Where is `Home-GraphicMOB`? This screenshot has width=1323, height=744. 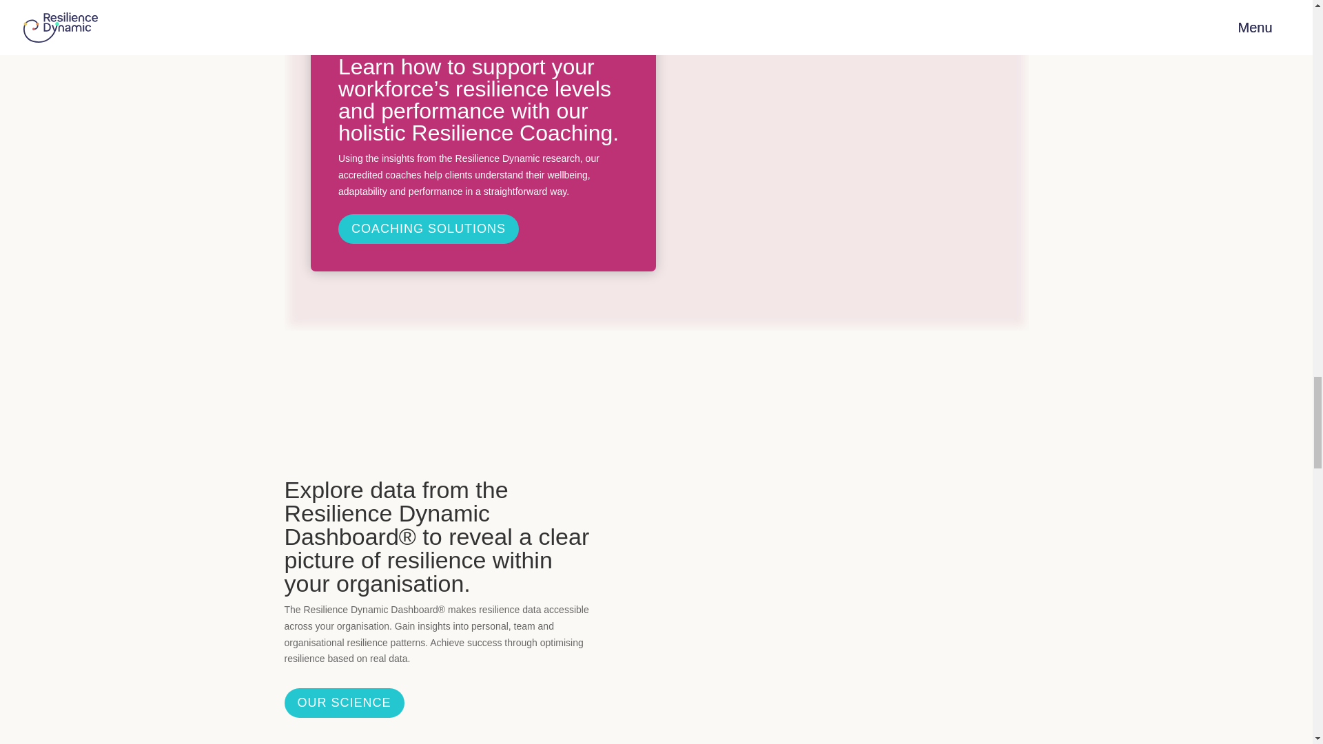 Home-GraphicMOB is located at coordinates (842, 152).